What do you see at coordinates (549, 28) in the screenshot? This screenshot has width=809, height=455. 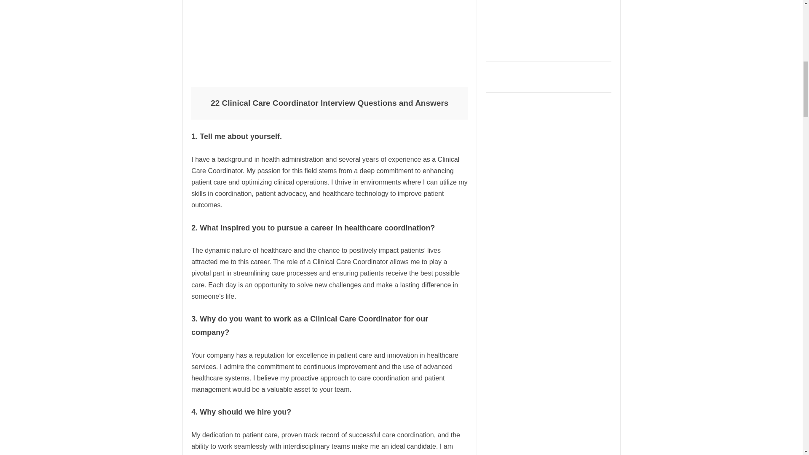 I see `Advertisement` at bounding box center [549, 28].